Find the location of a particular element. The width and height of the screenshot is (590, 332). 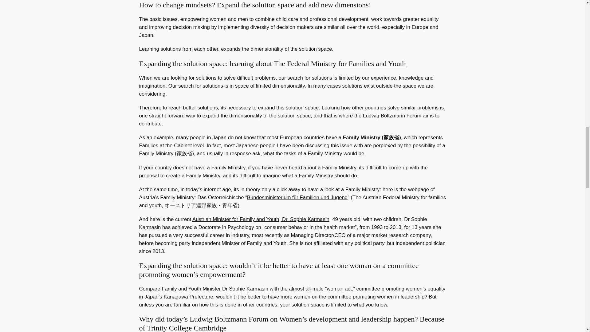

Federal Ministry for Families and Youth is located at coordinates (346, 64).